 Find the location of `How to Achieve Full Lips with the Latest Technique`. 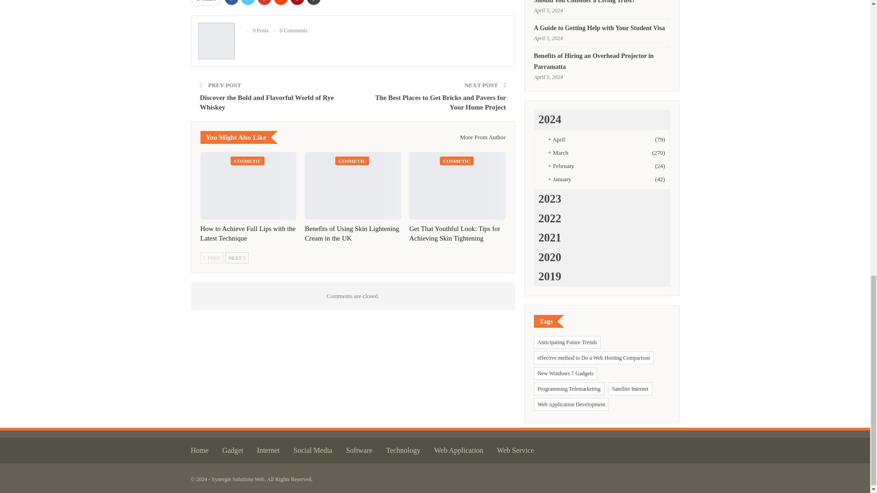

How to Achieve Full Lips with the Latest Technique is located at coordinates (248, 185).